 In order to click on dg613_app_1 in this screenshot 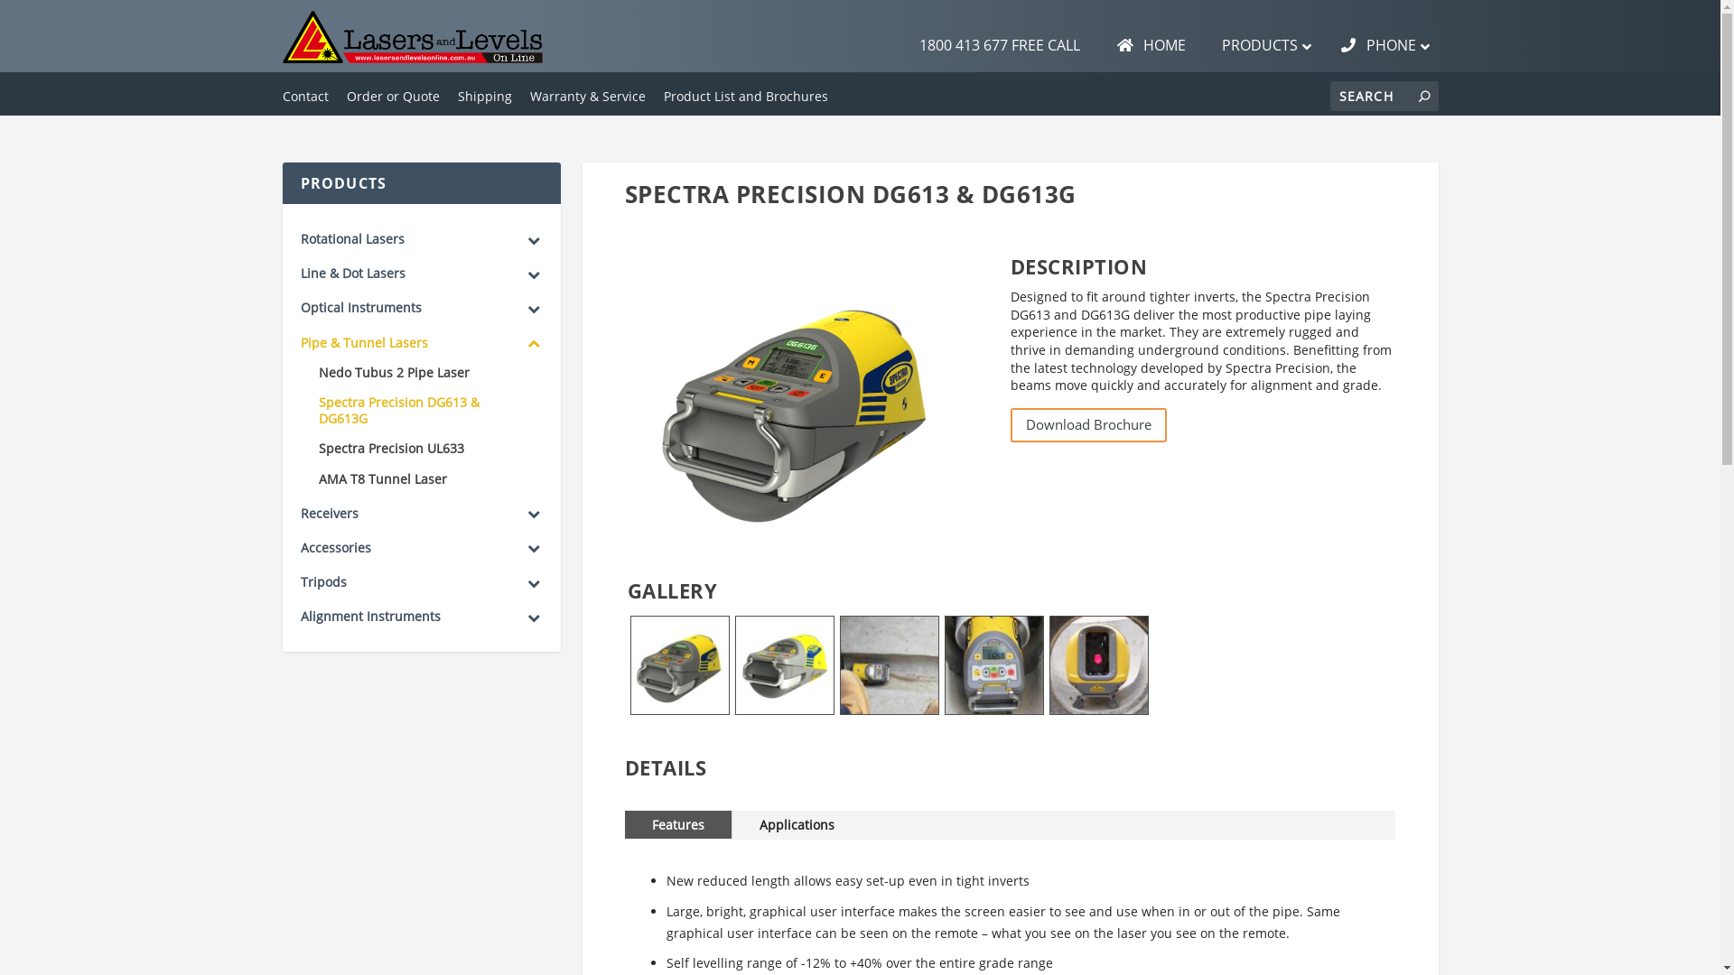, I will do `click(1099, 710)`.